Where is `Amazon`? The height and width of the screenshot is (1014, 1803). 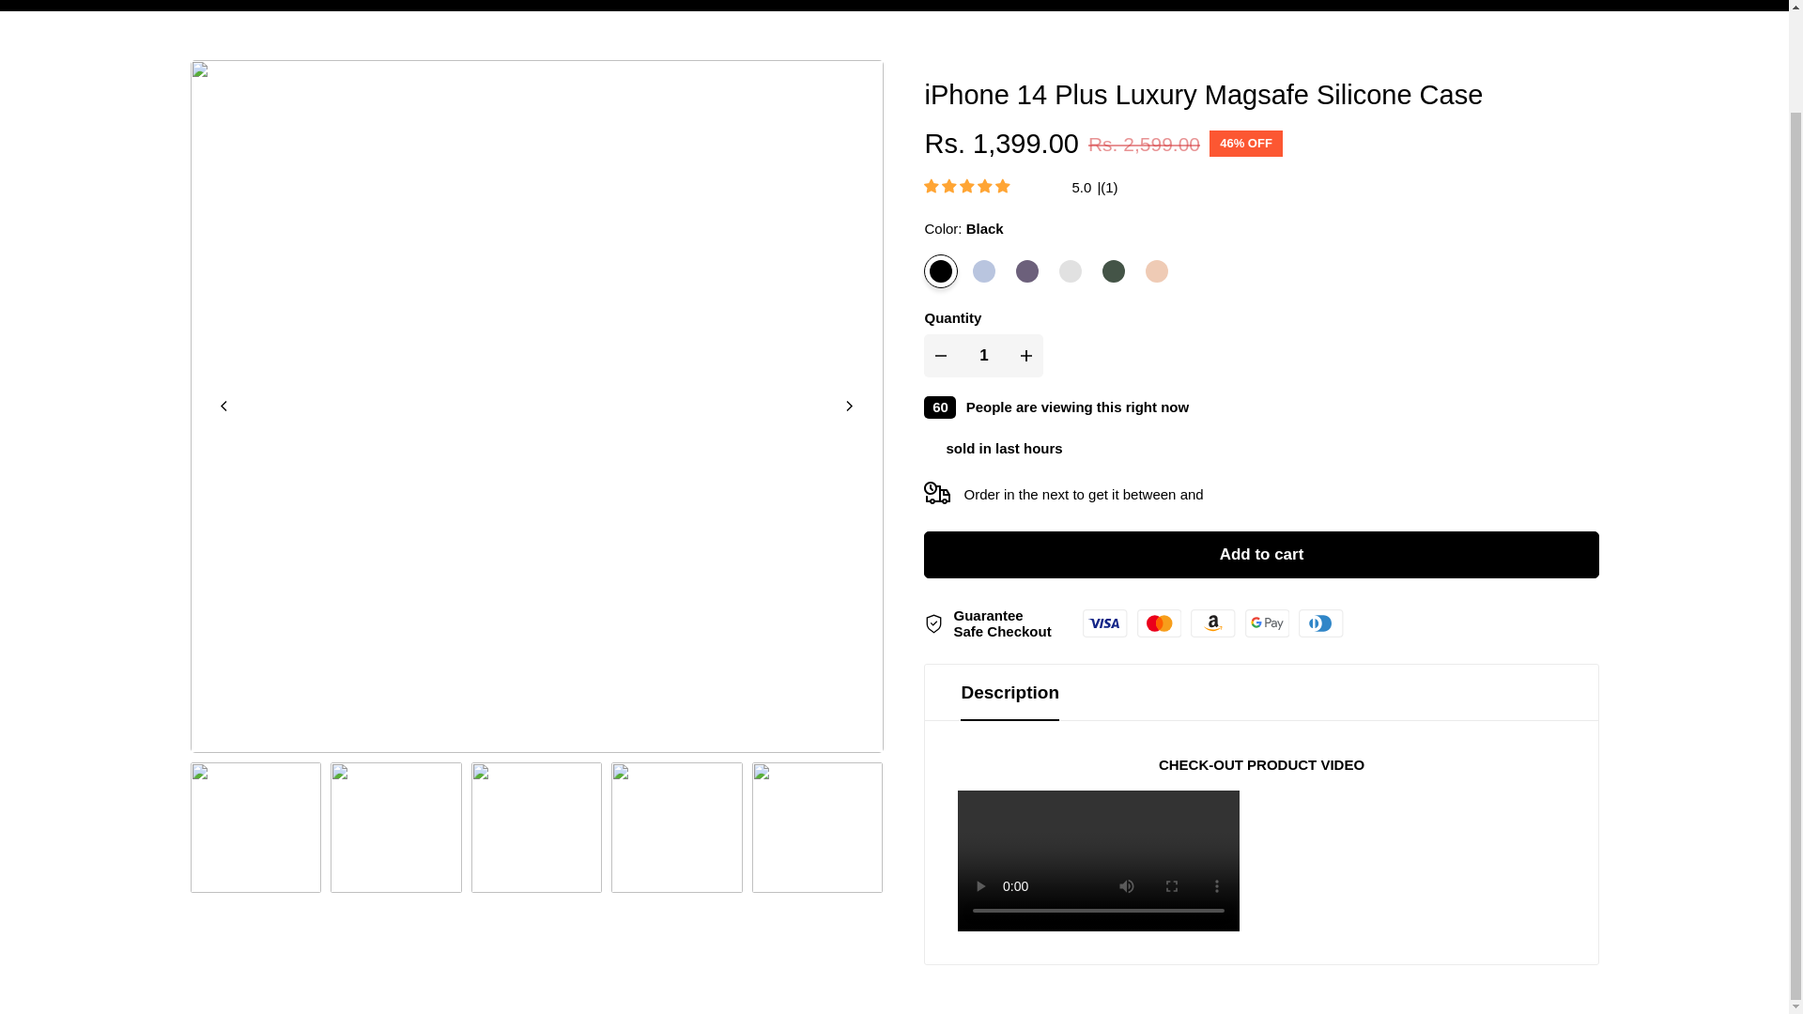 Amazon is located at coordinates (1212, 623).